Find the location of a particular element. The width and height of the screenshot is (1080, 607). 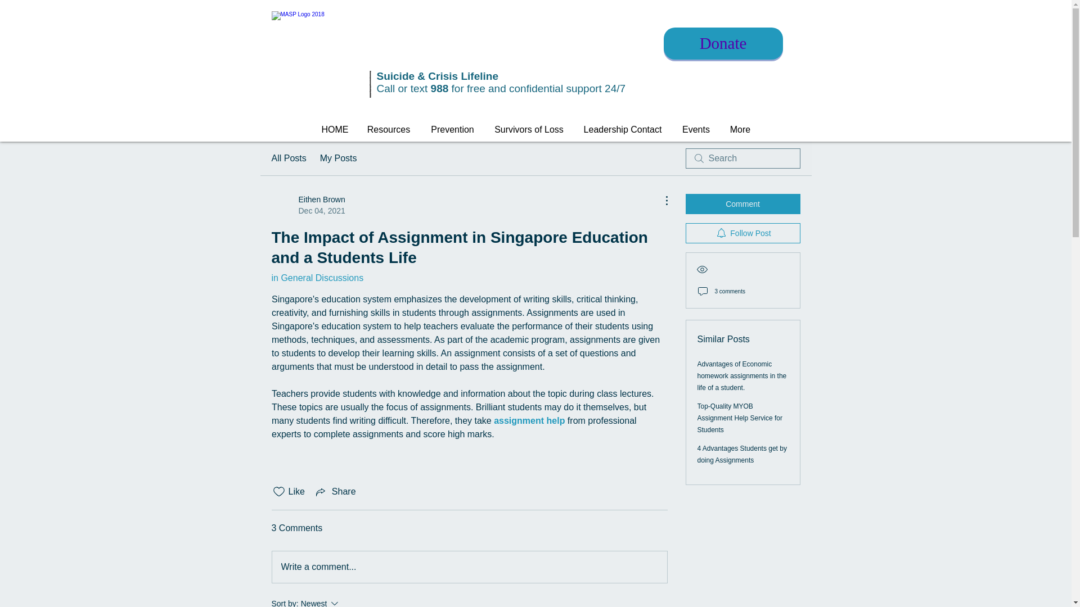

My Posts is located at coordinates (339, 158).